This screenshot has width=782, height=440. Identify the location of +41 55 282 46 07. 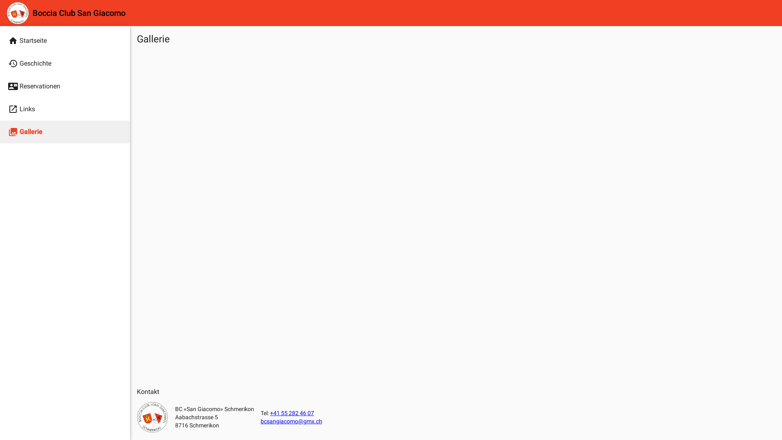
(292, 413).